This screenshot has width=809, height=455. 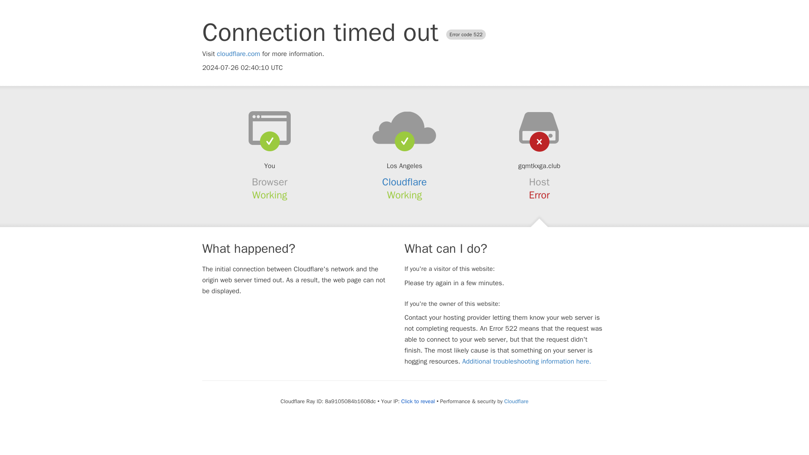 What do you see at coordinates (418, 401) in the screenshot?
I see `Click to reveal` at bounding box center [418, 401].